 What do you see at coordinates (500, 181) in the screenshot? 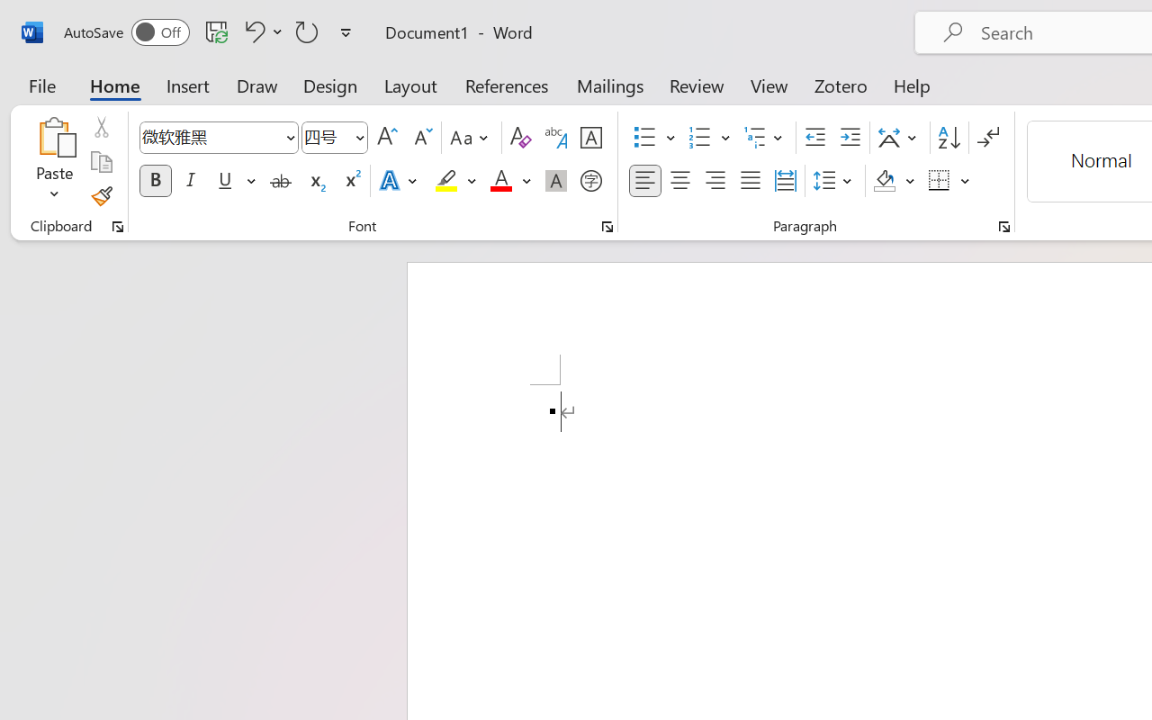
I see `Font Color Red` at bounding box center [500, 181].